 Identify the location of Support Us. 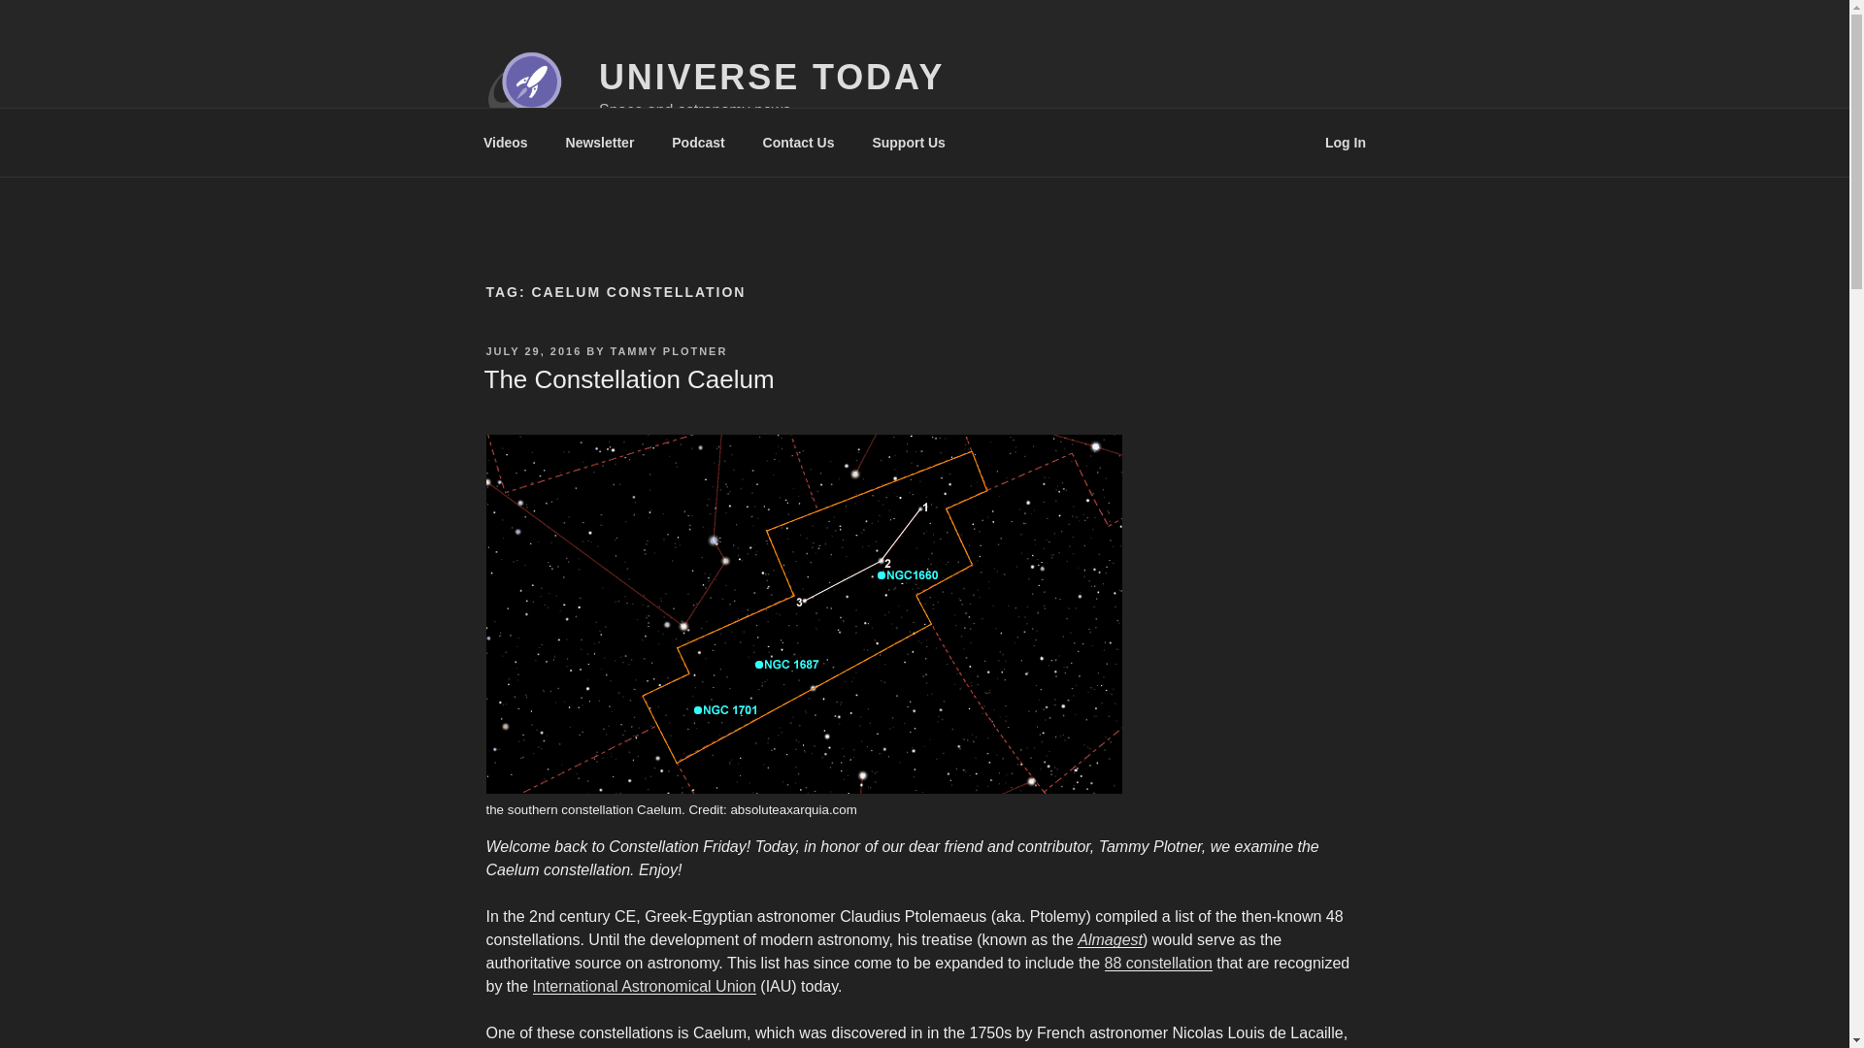
(909, 142).